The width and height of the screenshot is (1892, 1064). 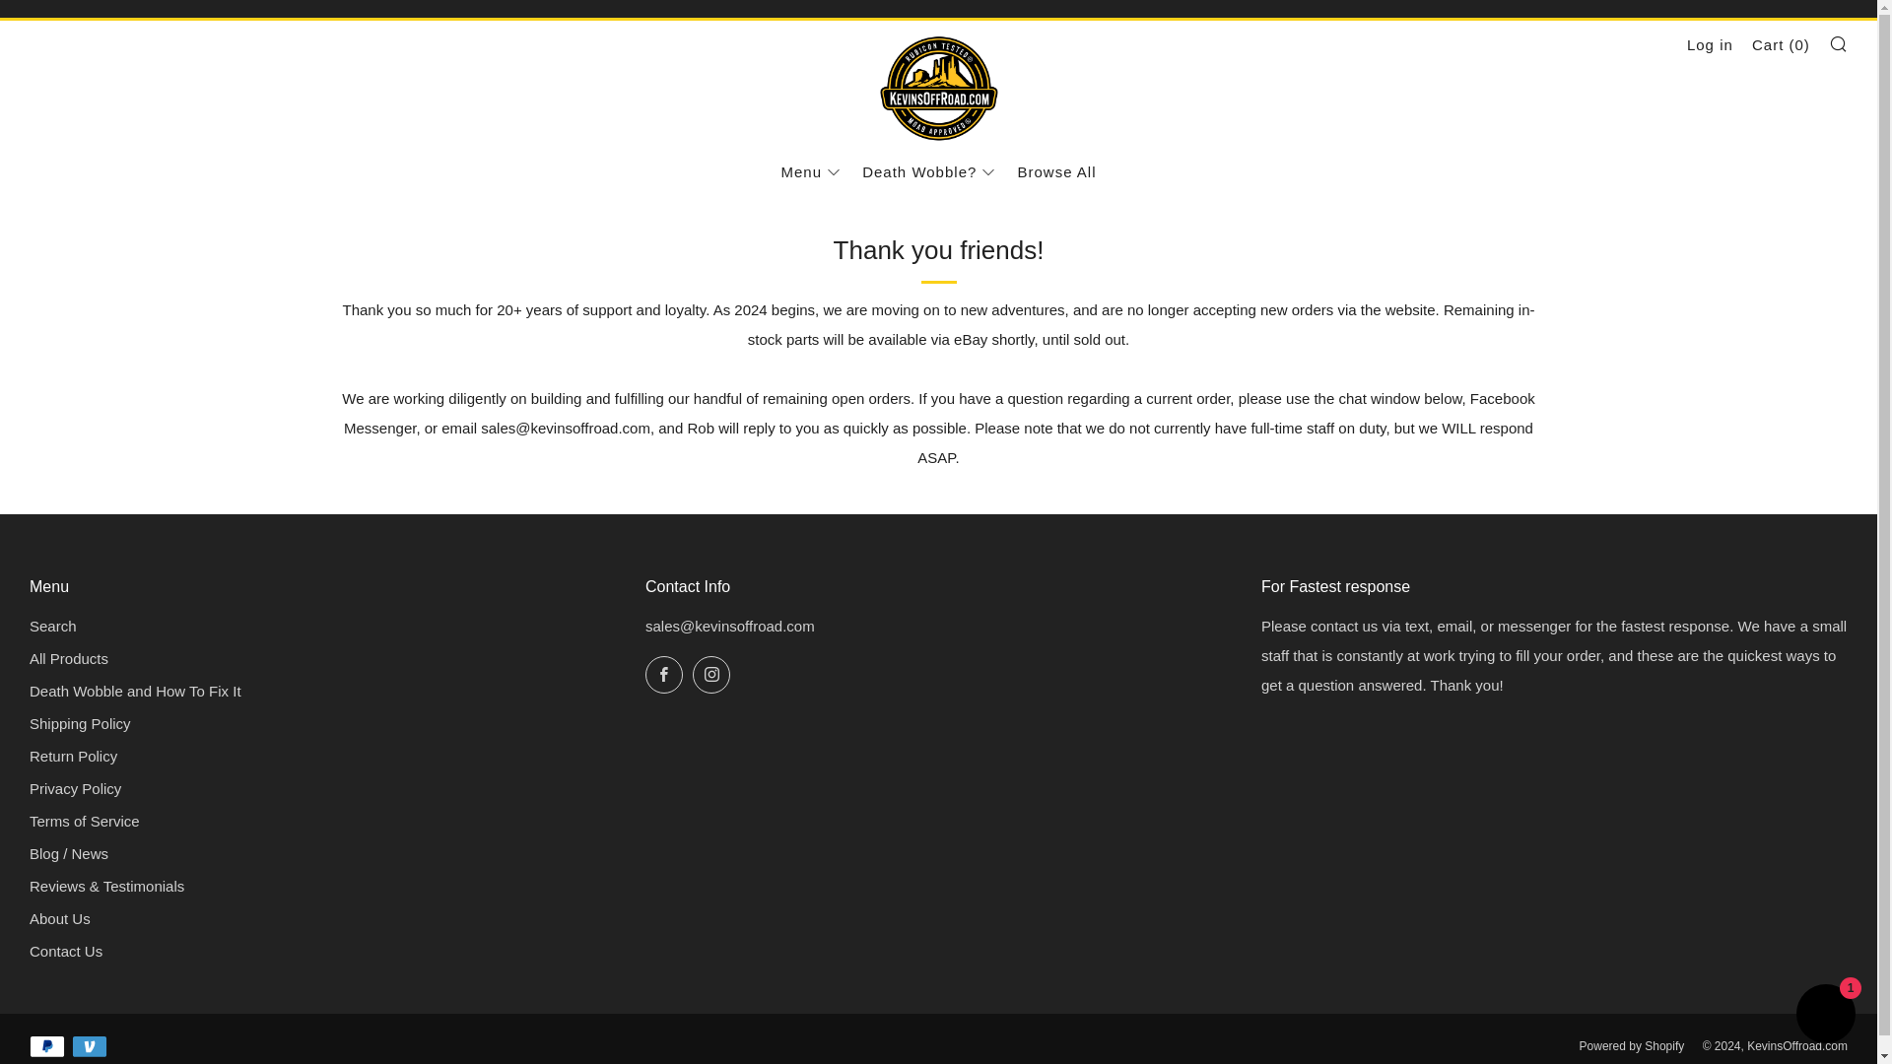 What do you see at coordinates (75, 788) in the screenshot?
I see `Privacy Policy` at bounding box center [75, 788].